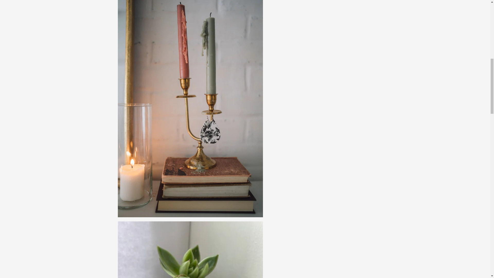  What do you see at coordinates (339, 1) in the screenshot?
I see `Pin on Pinterest` at bounding box center [339, 1].